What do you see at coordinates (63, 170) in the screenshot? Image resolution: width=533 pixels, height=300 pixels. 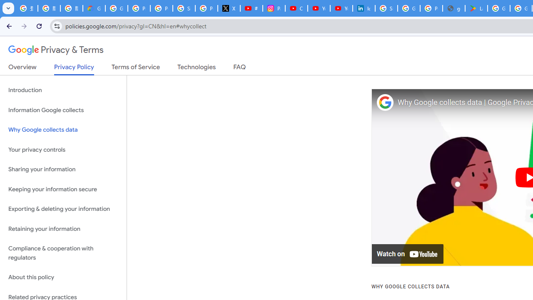 I see `Sharing your information` at bounding box center [63, 170].